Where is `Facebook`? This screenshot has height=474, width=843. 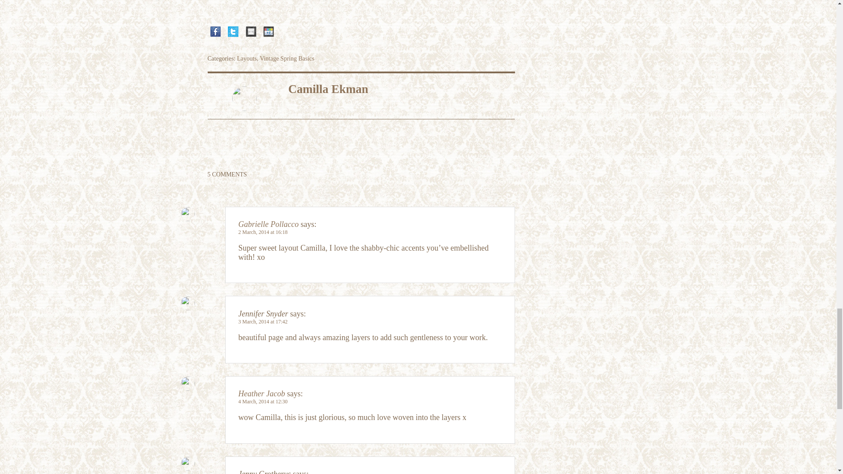
Facebook is located at coordinates (215, 34).